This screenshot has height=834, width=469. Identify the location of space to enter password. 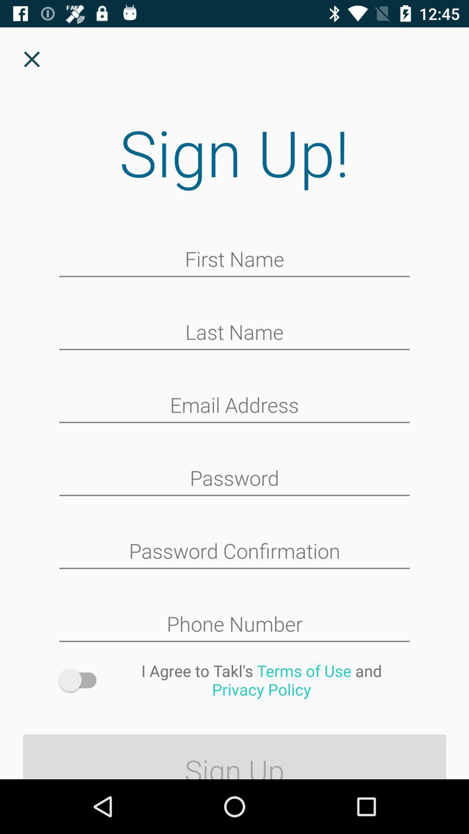
(234, 479).